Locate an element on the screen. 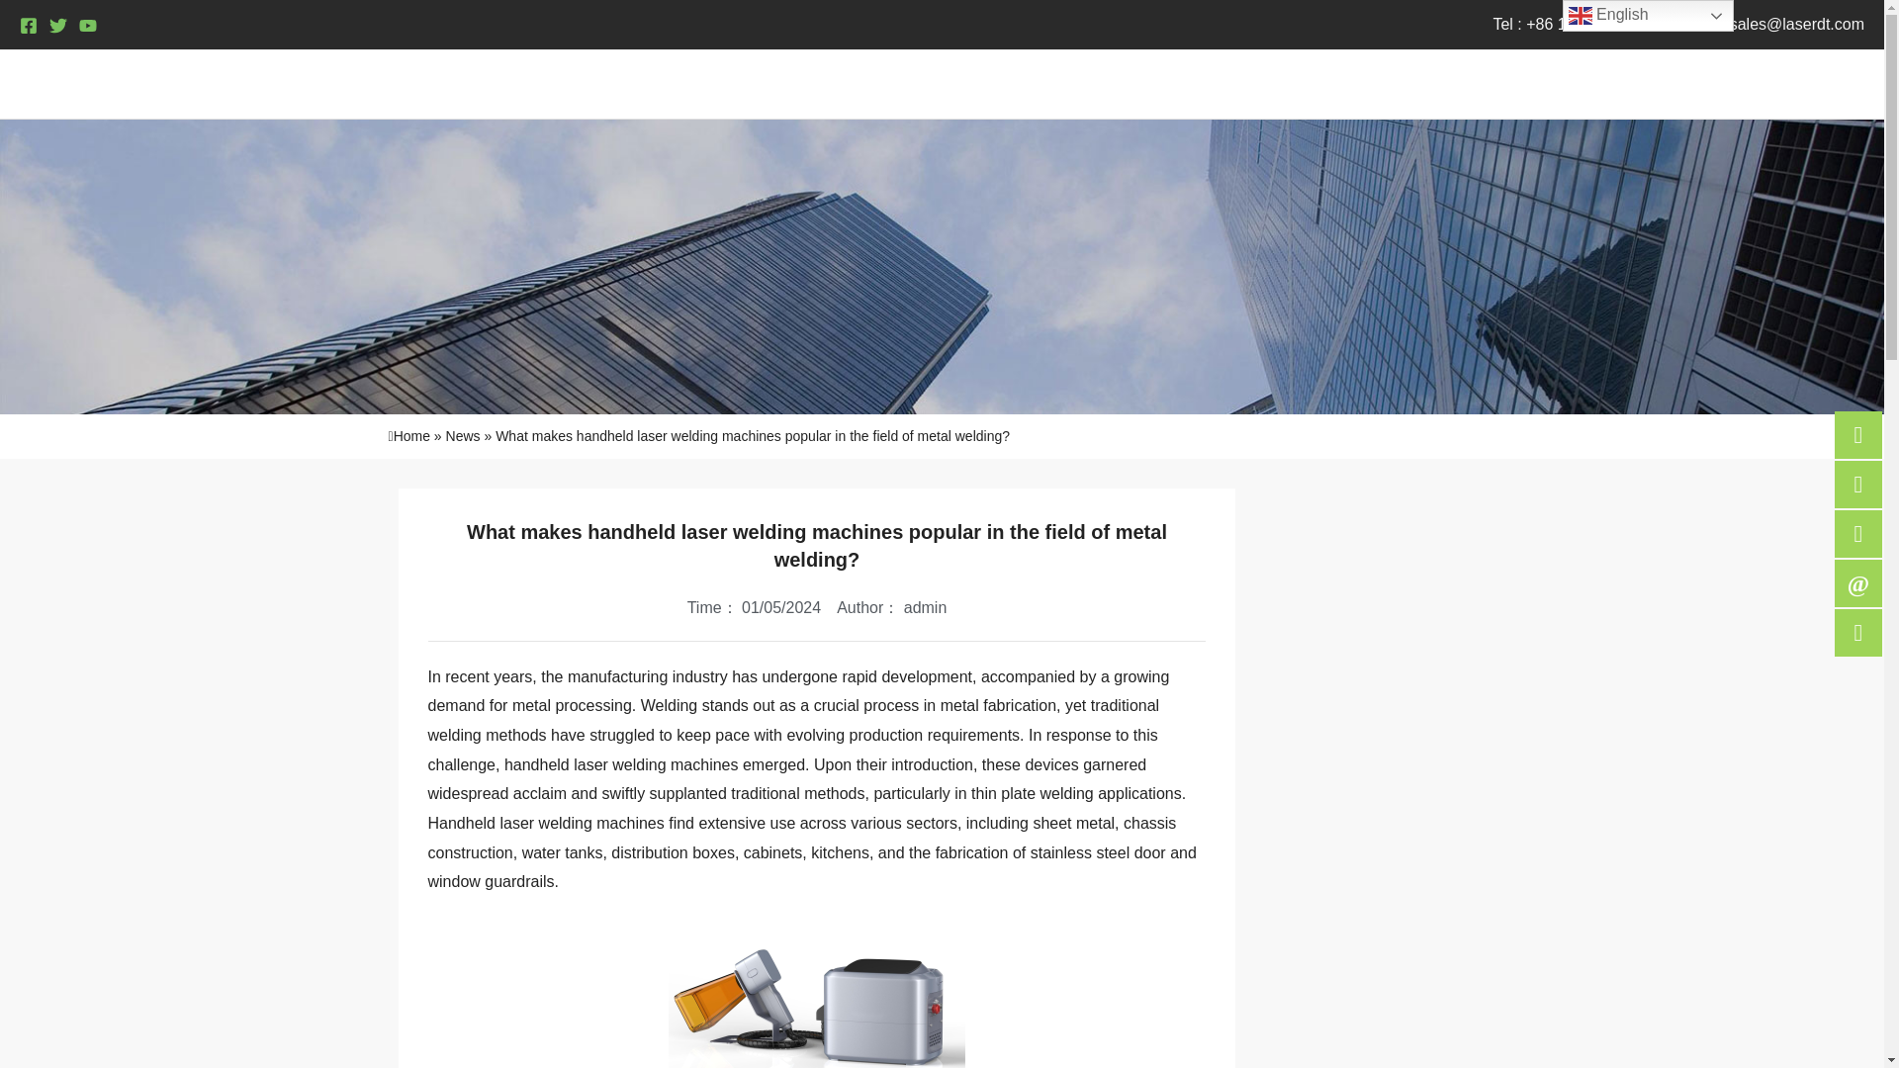 This screenshot has width=1899, height=1068. Products is located at coordinates (1399, 83).